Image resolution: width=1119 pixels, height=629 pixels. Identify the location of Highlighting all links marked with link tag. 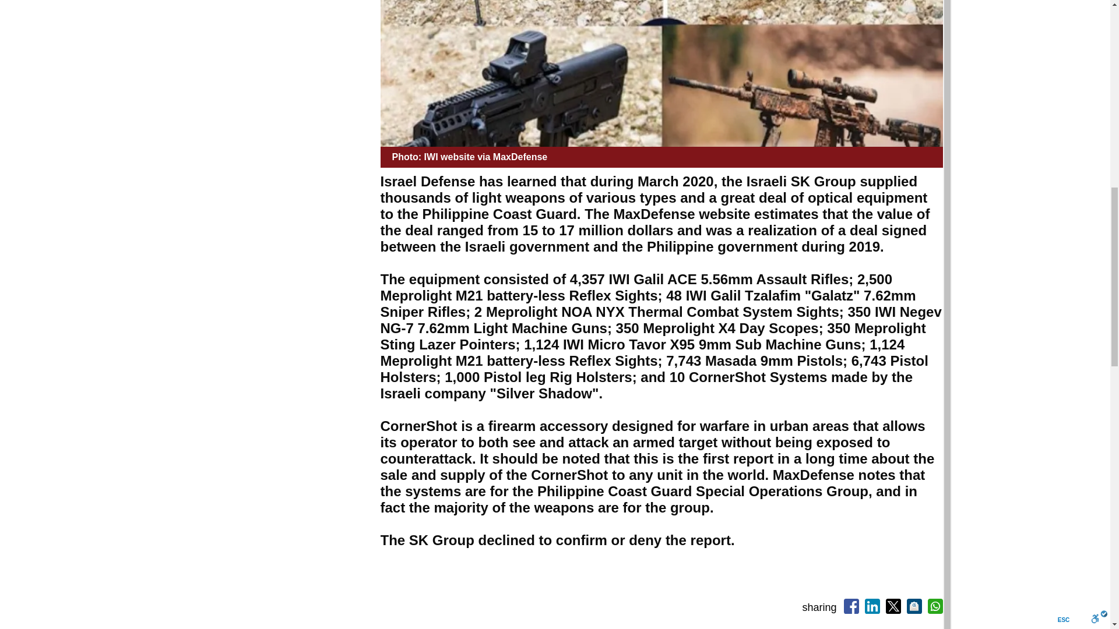
(567, 25).